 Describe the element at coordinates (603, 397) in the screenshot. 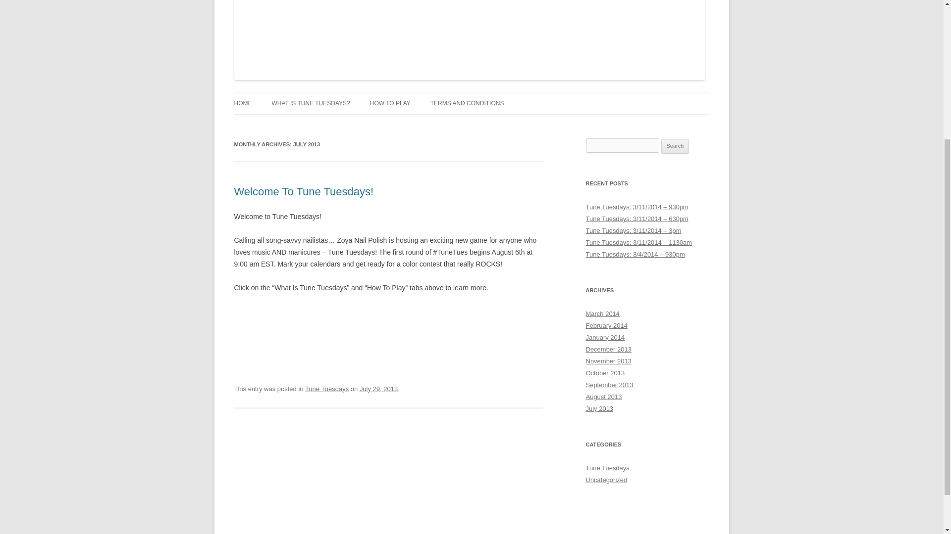

I see `August 2013` at that location.